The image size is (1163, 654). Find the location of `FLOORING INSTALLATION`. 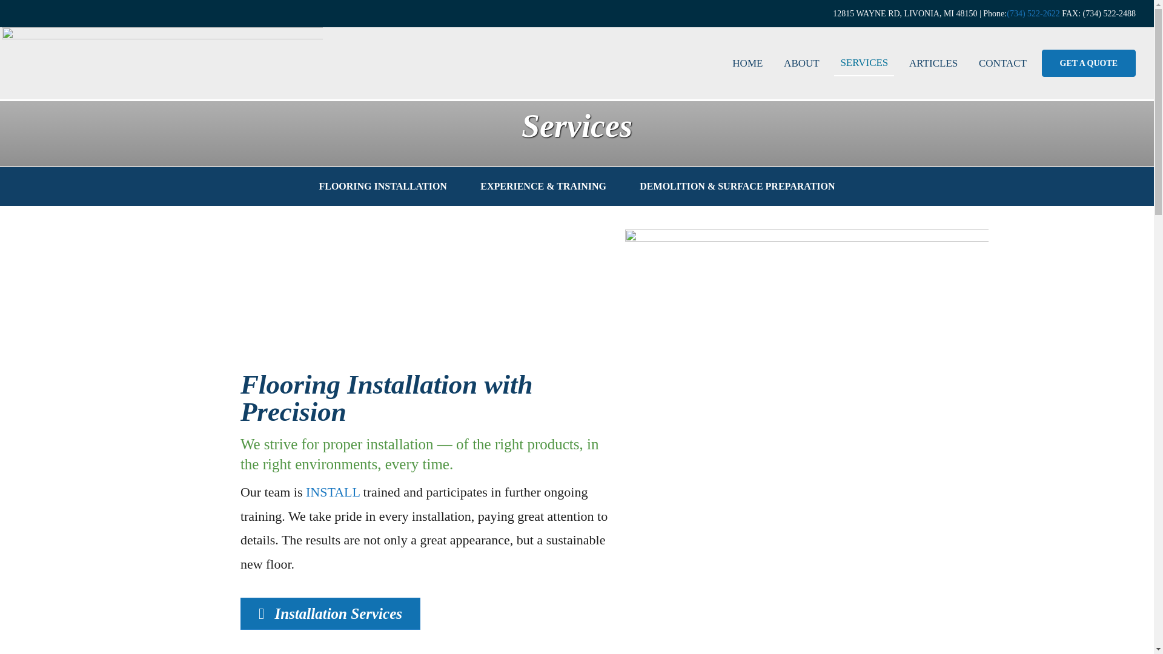

FLOORING INSTALLATION is located at coordinates (383, 187).